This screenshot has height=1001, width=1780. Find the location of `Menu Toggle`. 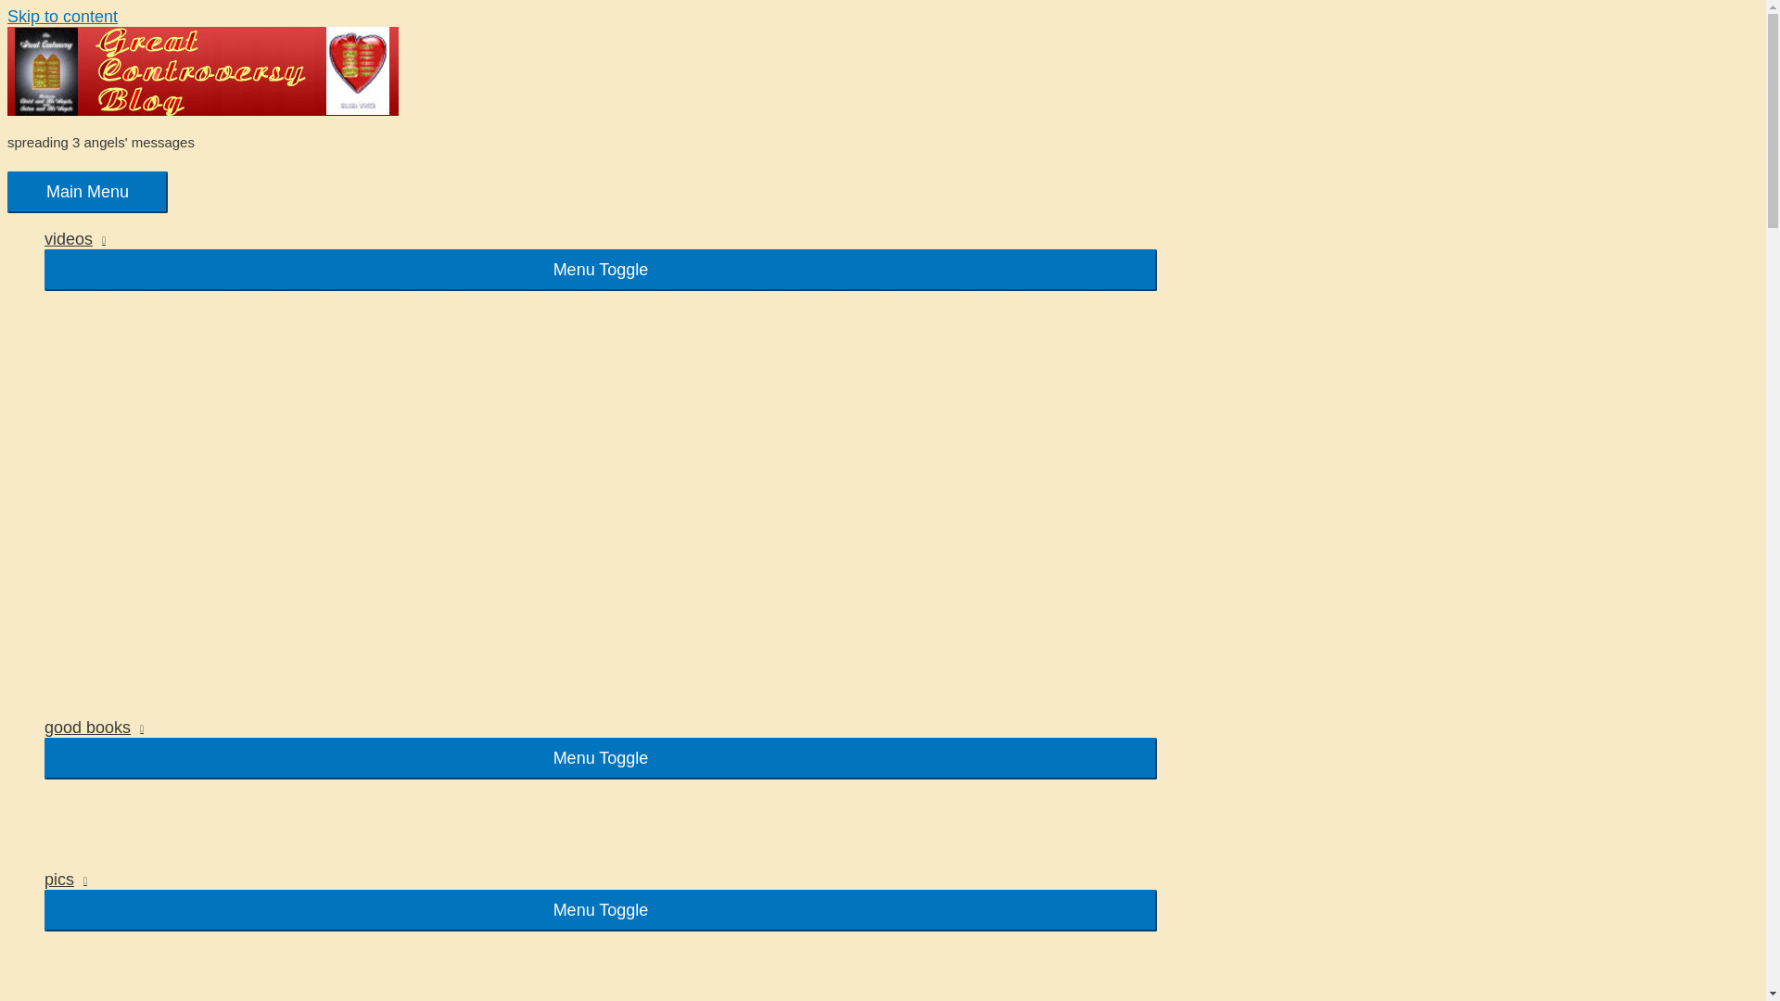

Menu Toggle is located at coordinates (601, 910).